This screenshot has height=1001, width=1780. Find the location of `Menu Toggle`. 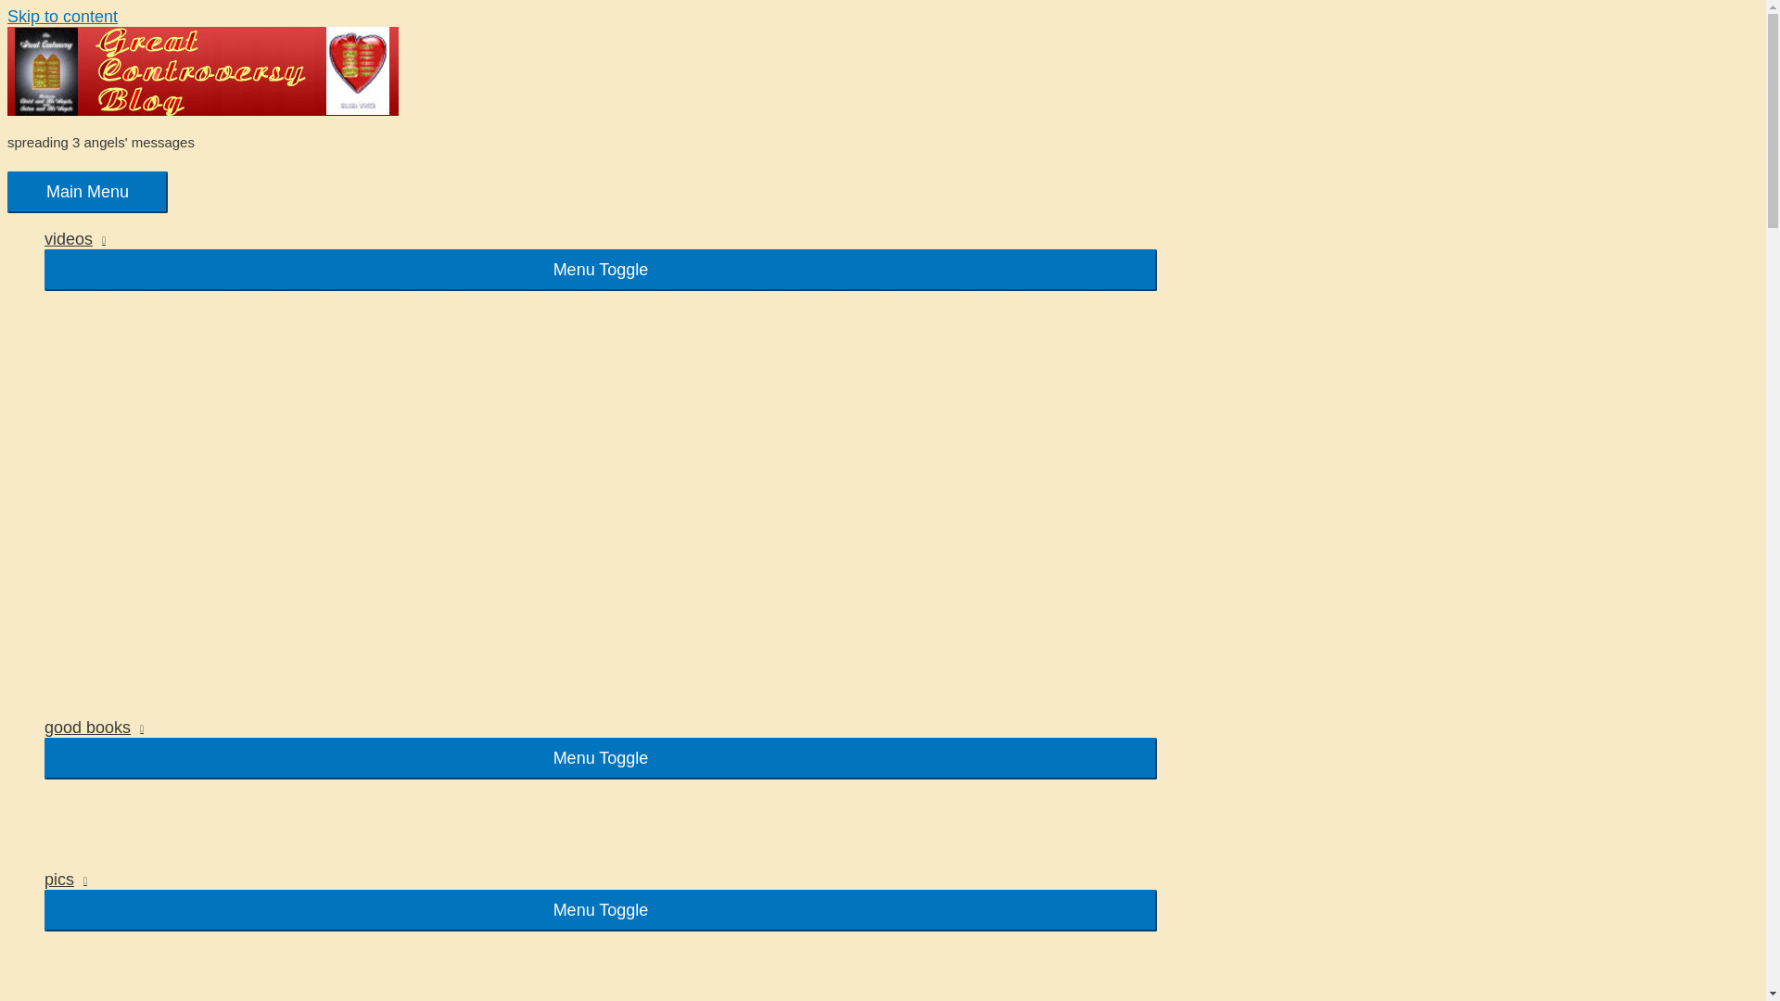

Menu Toggle is located at coordinates (601, 910).